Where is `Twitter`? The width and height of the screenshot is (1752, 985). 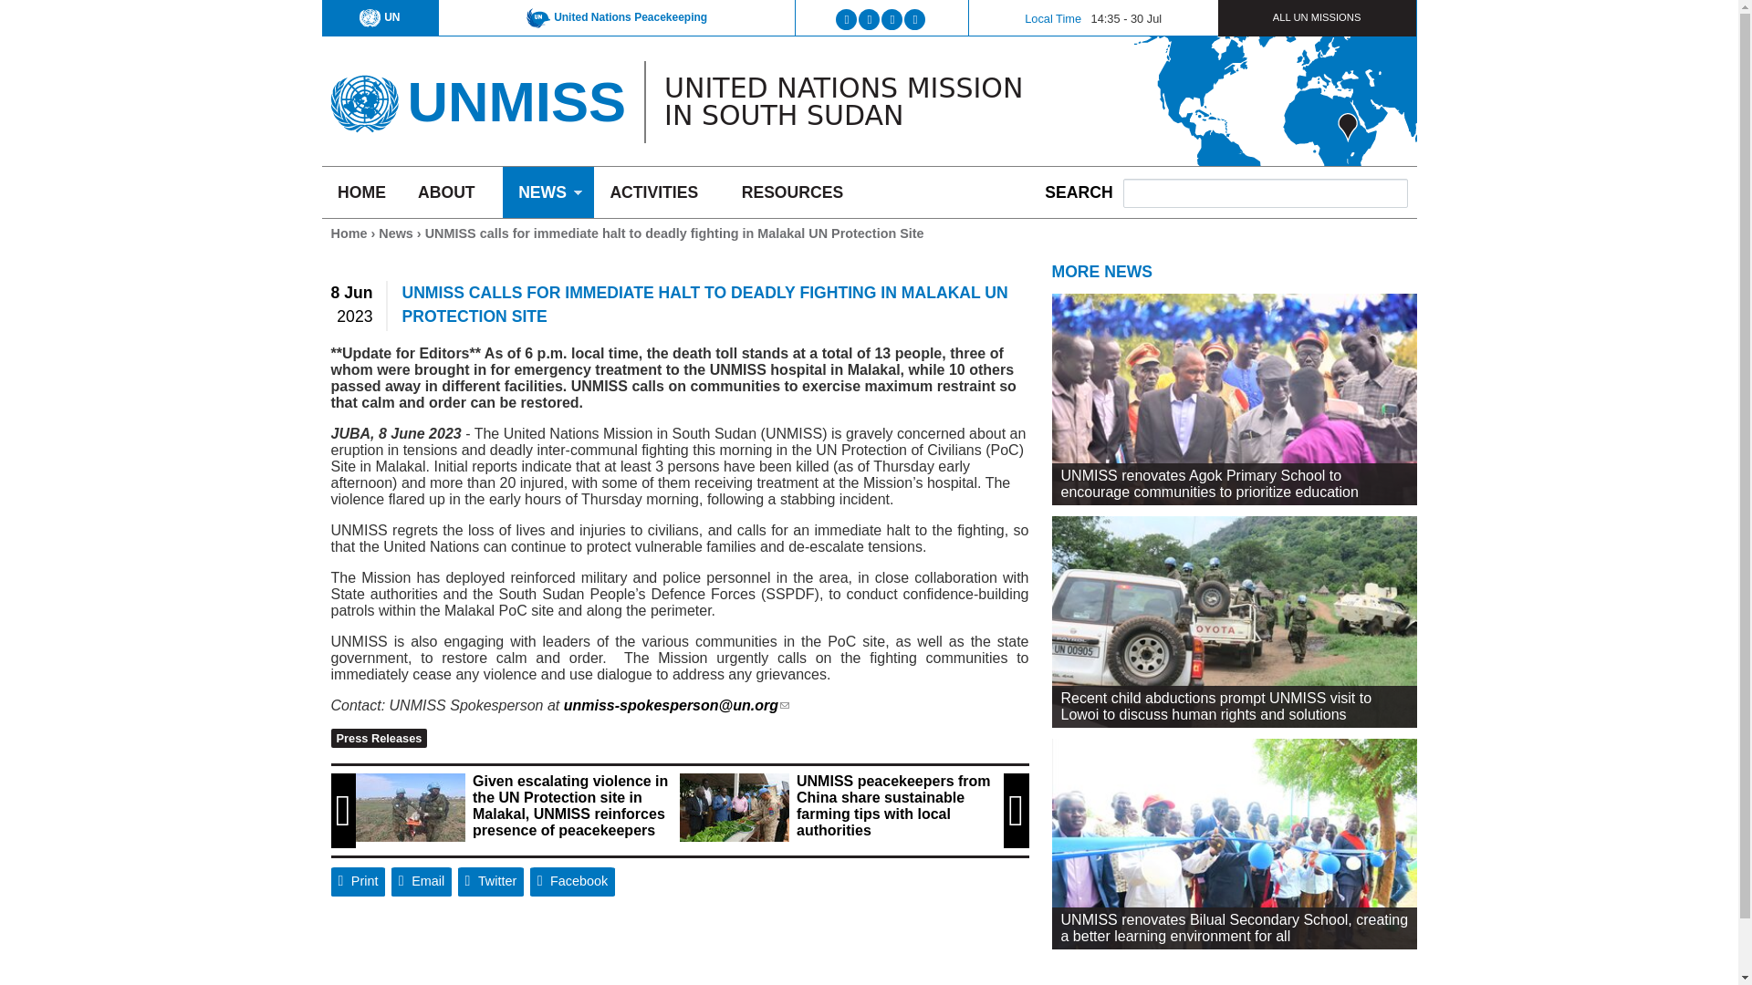 Twitter is located at coordinates (491, 881).